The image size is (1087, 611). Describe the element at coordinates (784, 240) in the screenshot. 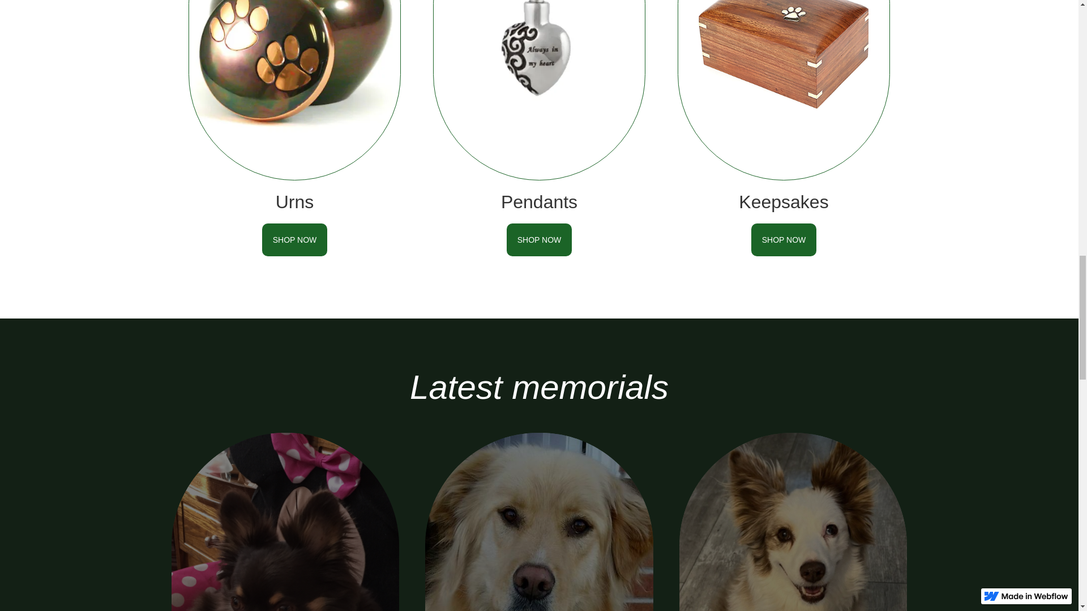

I see `SHOP NOW` at that location.